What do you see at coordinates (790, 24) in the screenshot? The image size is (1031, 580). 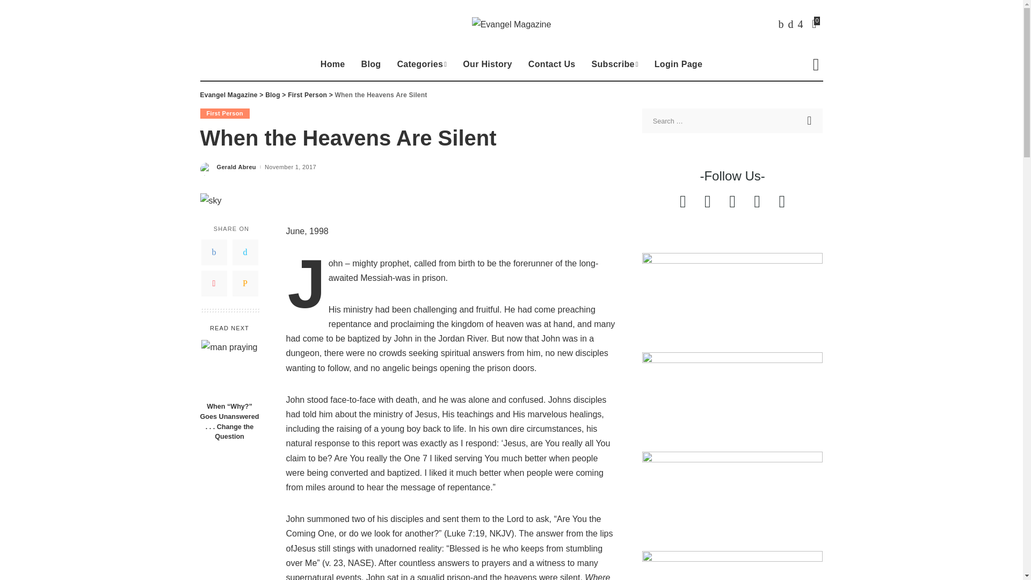 I see `Twitter` at bounding box center [790, 24].